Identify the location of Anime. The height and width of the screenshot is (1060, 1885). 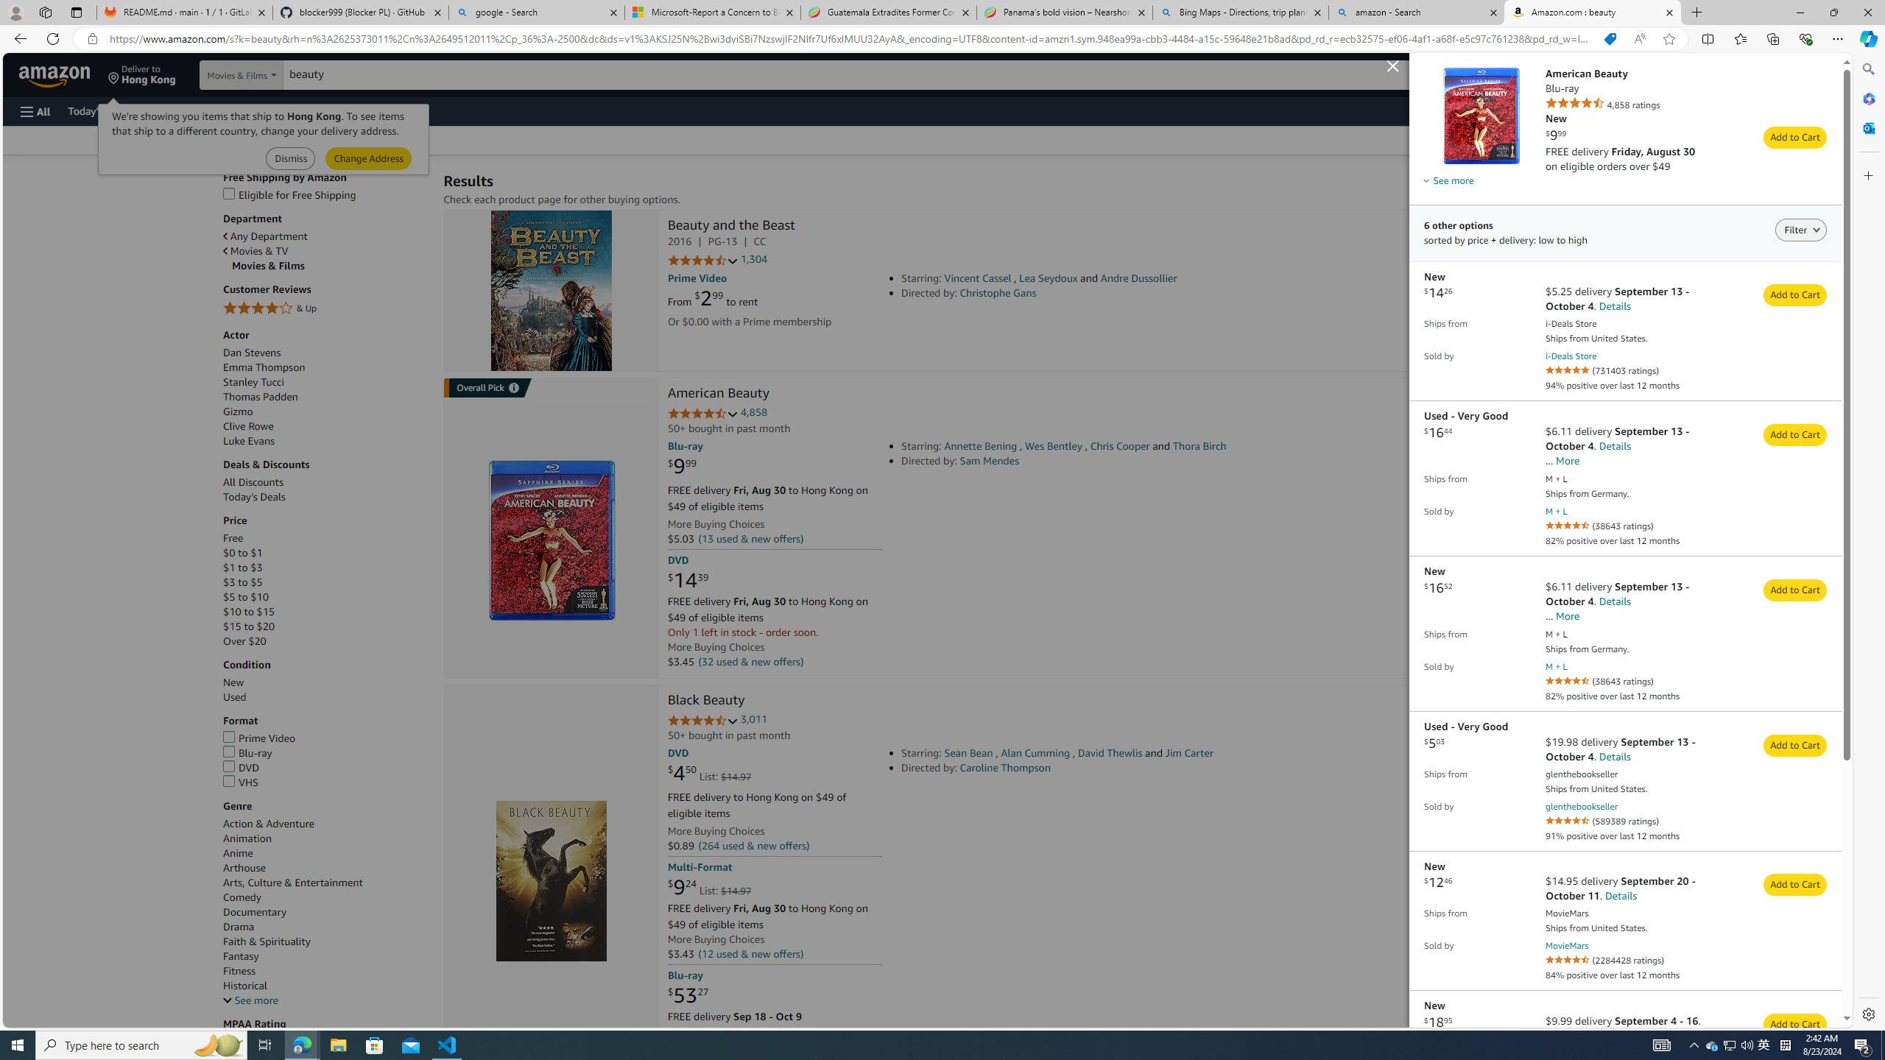
(325, 852).